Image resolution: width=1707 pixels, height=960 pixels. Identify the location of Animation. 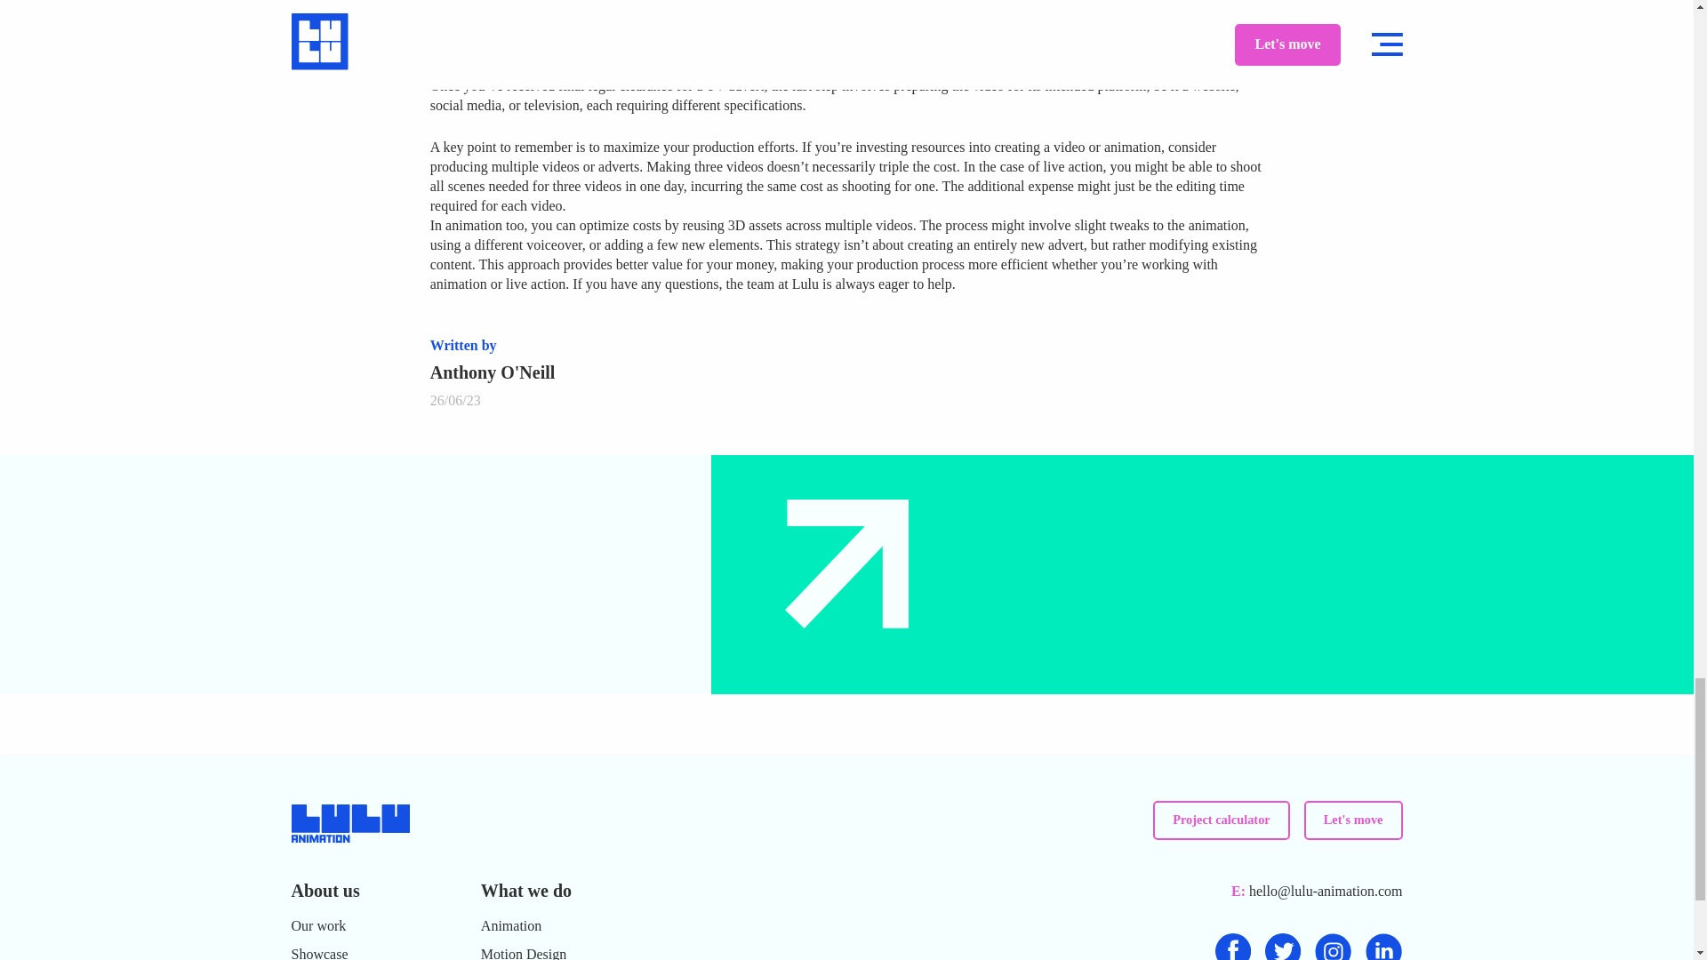
(510, 926).